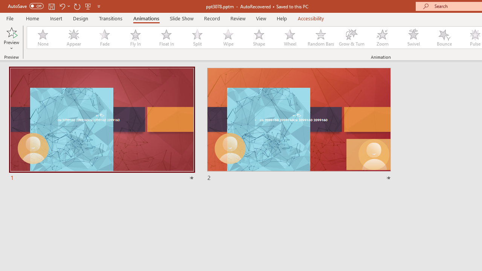  Describe the element at coordinates (104, 38) in the screenshot. I see `Fade` at that location.